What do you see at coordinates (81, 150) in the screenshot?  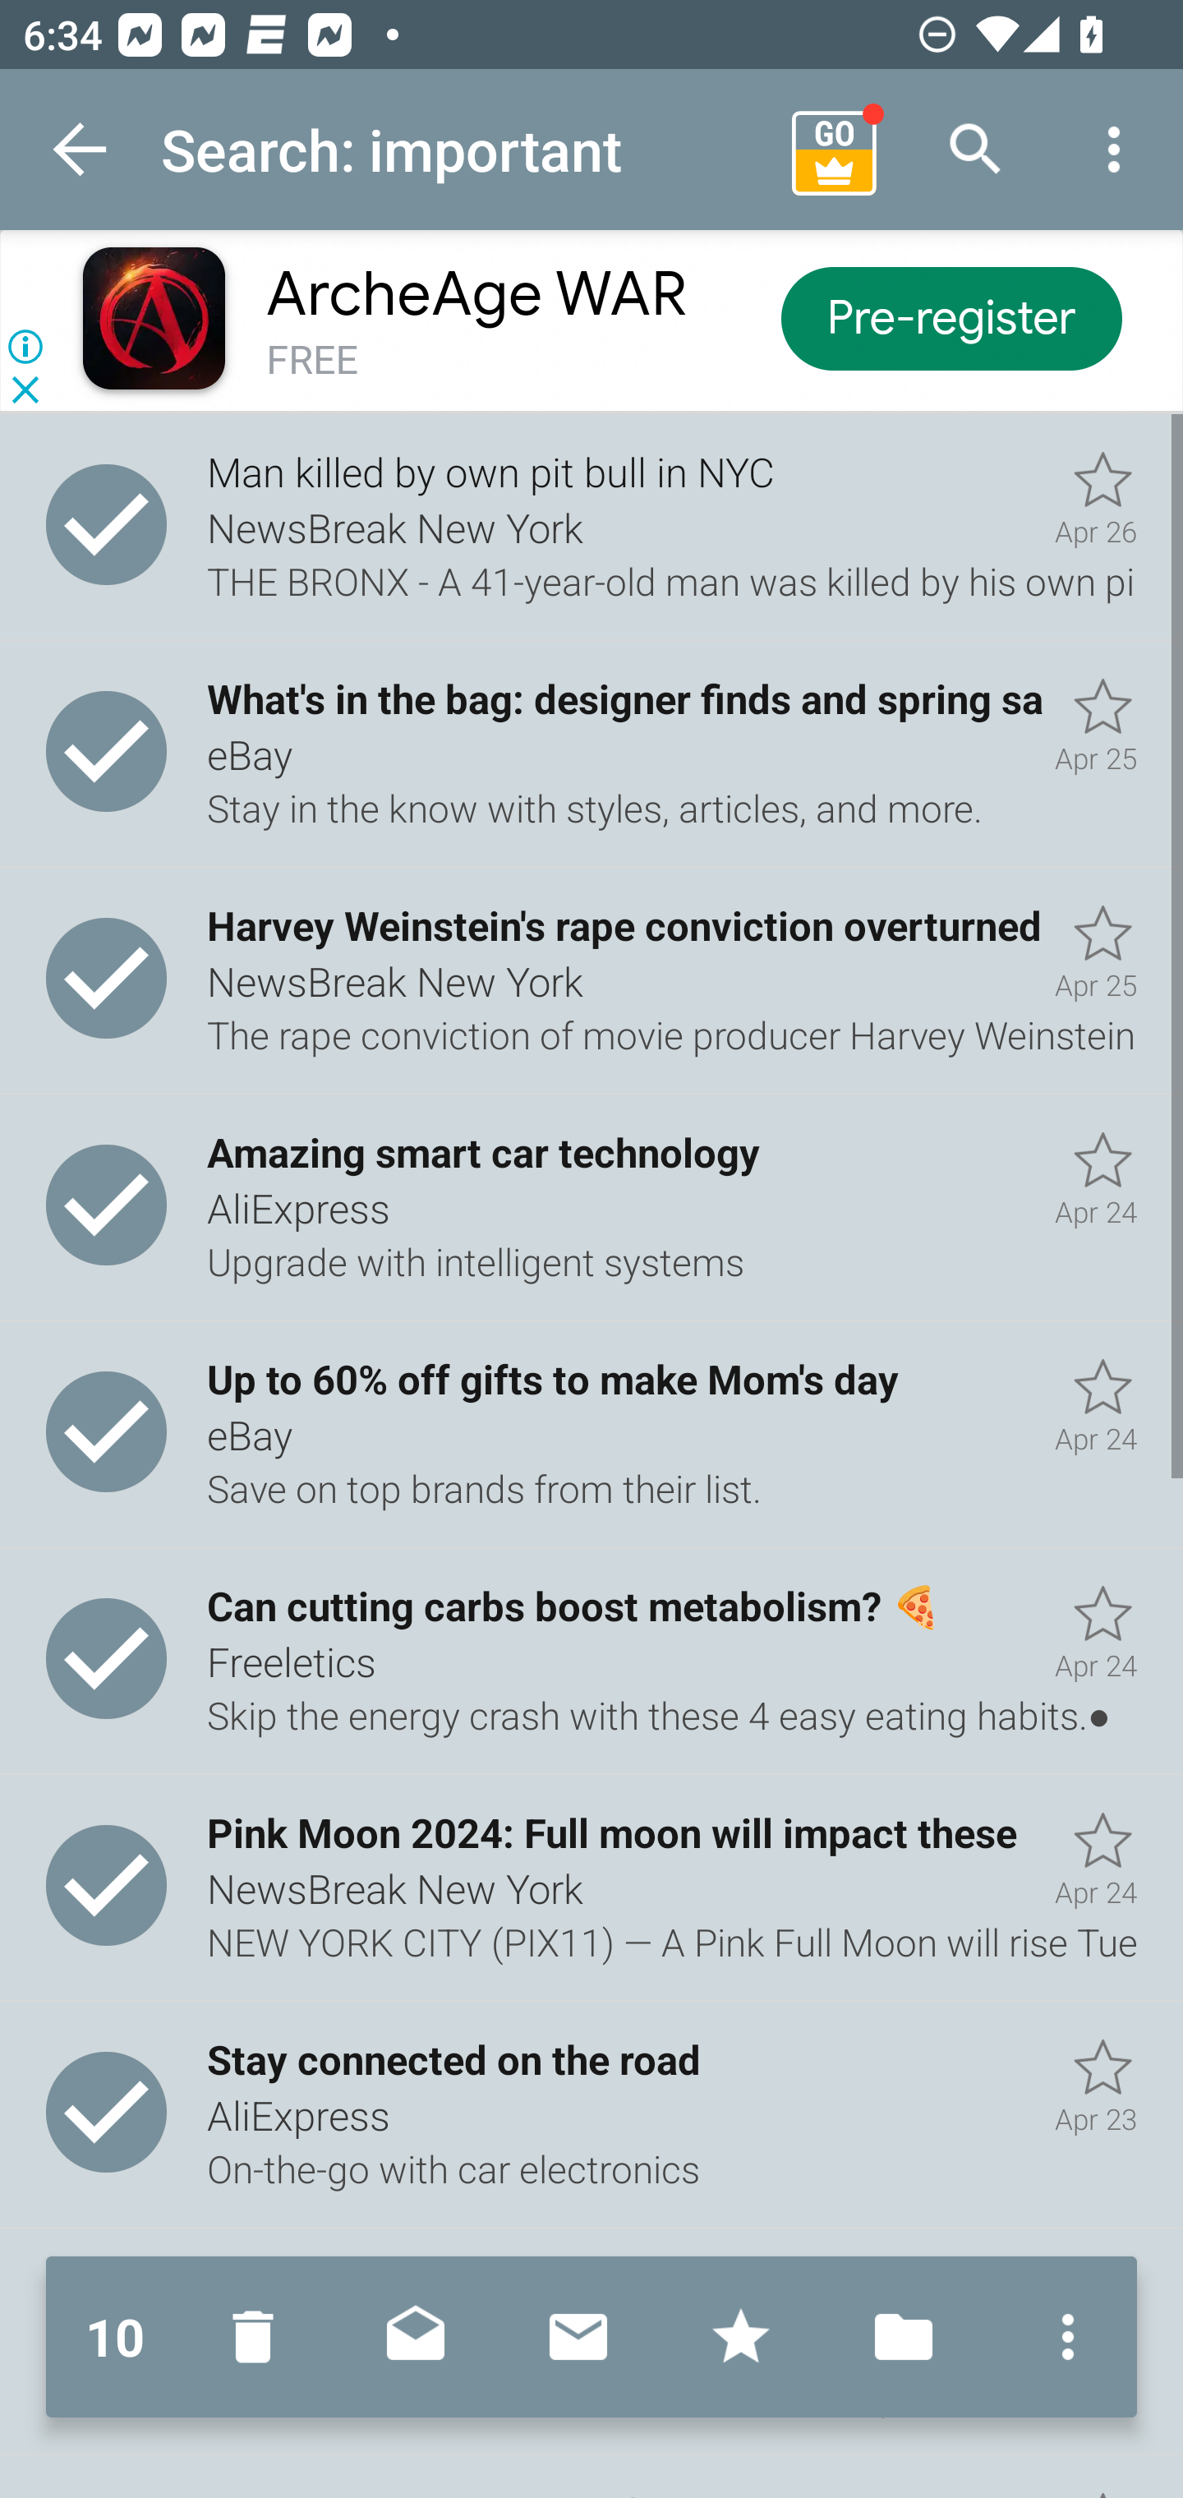 I see `Navigate up` at bounding box center [81, 150].